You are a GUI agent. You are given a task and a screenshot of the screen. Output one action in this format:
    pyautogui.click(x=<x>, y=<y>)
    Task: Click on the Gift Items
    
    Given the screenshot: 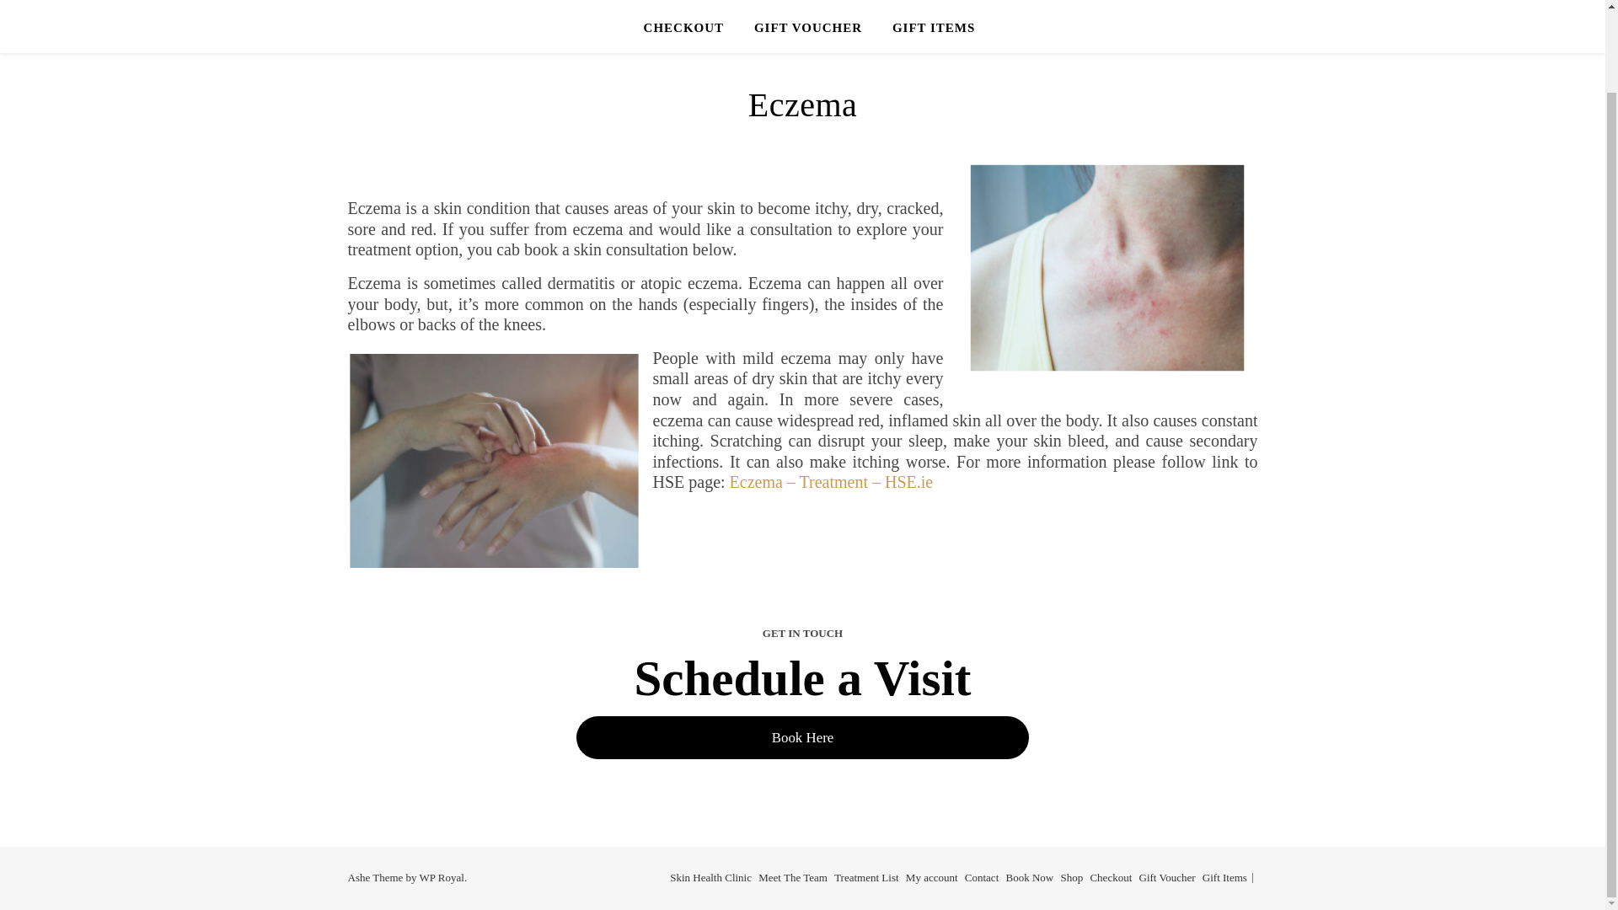 What is the action you would take?
    pyautogui.click(x=1224, y=876)
    